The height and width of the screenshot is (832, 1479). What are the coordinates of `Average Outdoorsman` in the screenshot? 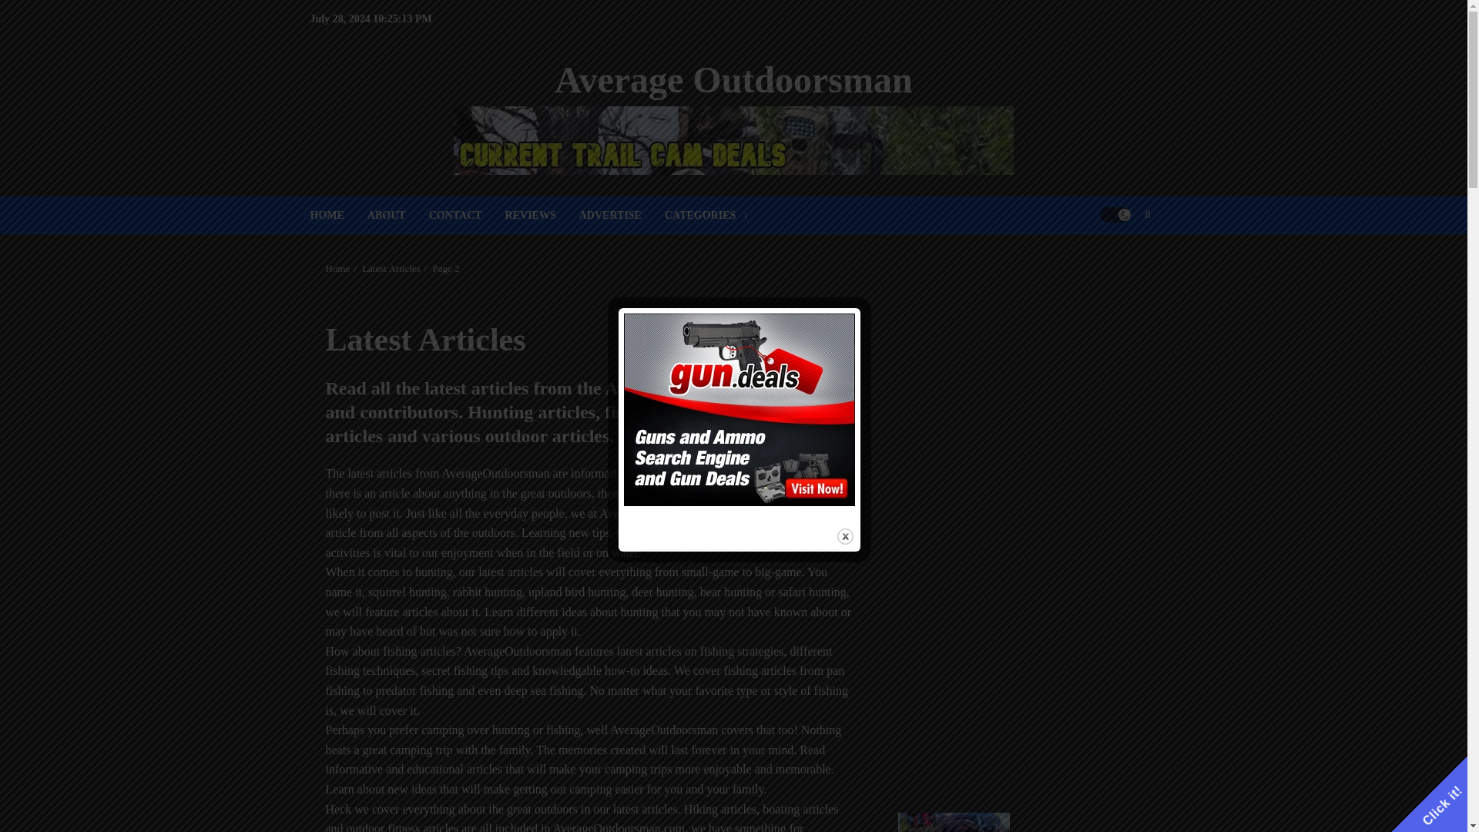 It's located at (733, 79).